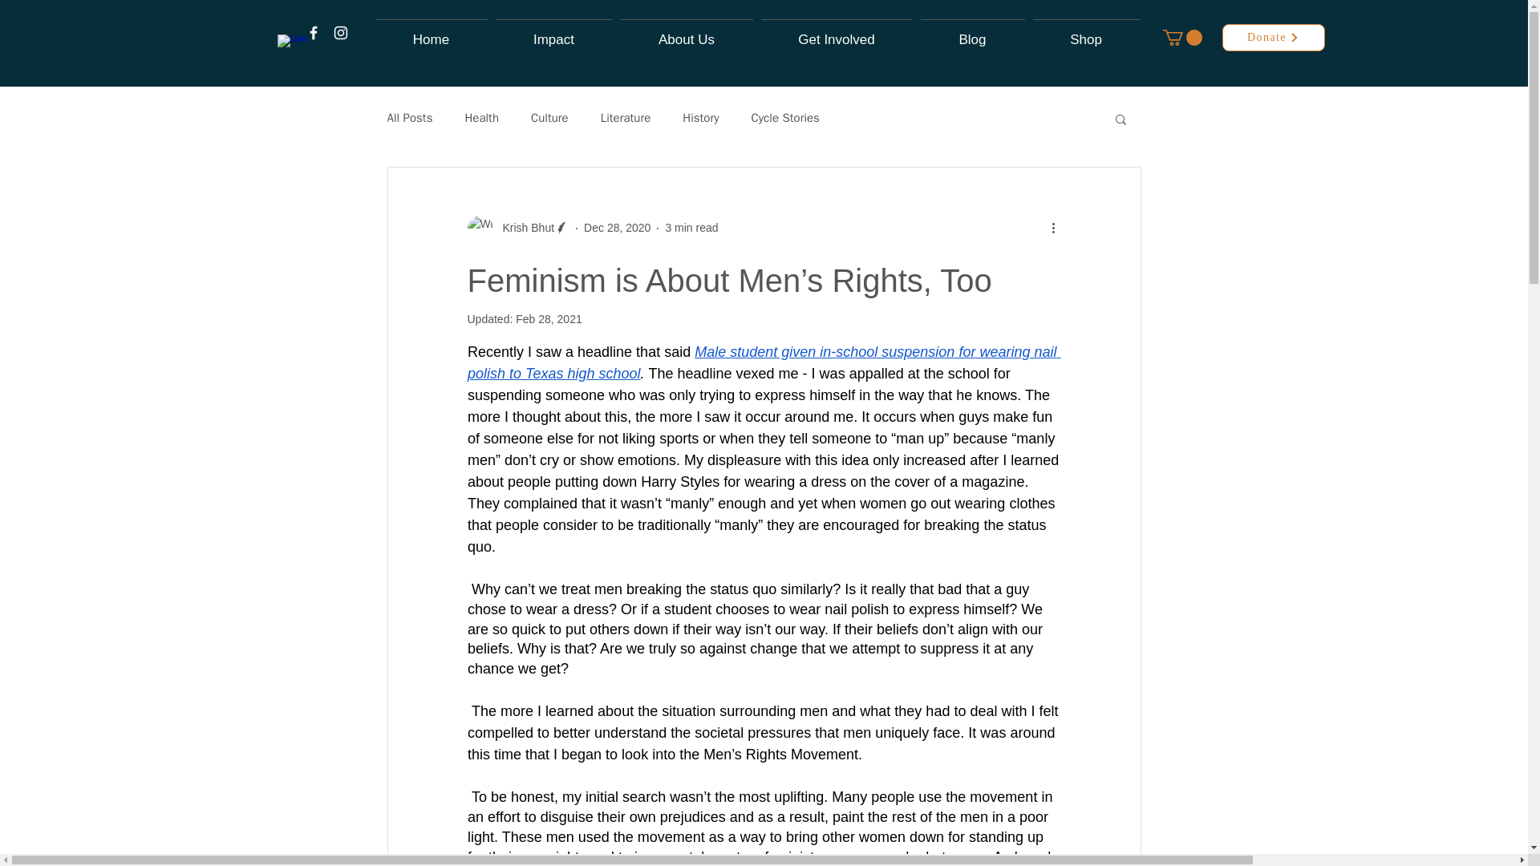 This screenshot has height=866, width=1540. What do you see at coordinates (616, 228) in the screenshot?
I see `Dec 28, 2020` at bounding box center [616, 228].